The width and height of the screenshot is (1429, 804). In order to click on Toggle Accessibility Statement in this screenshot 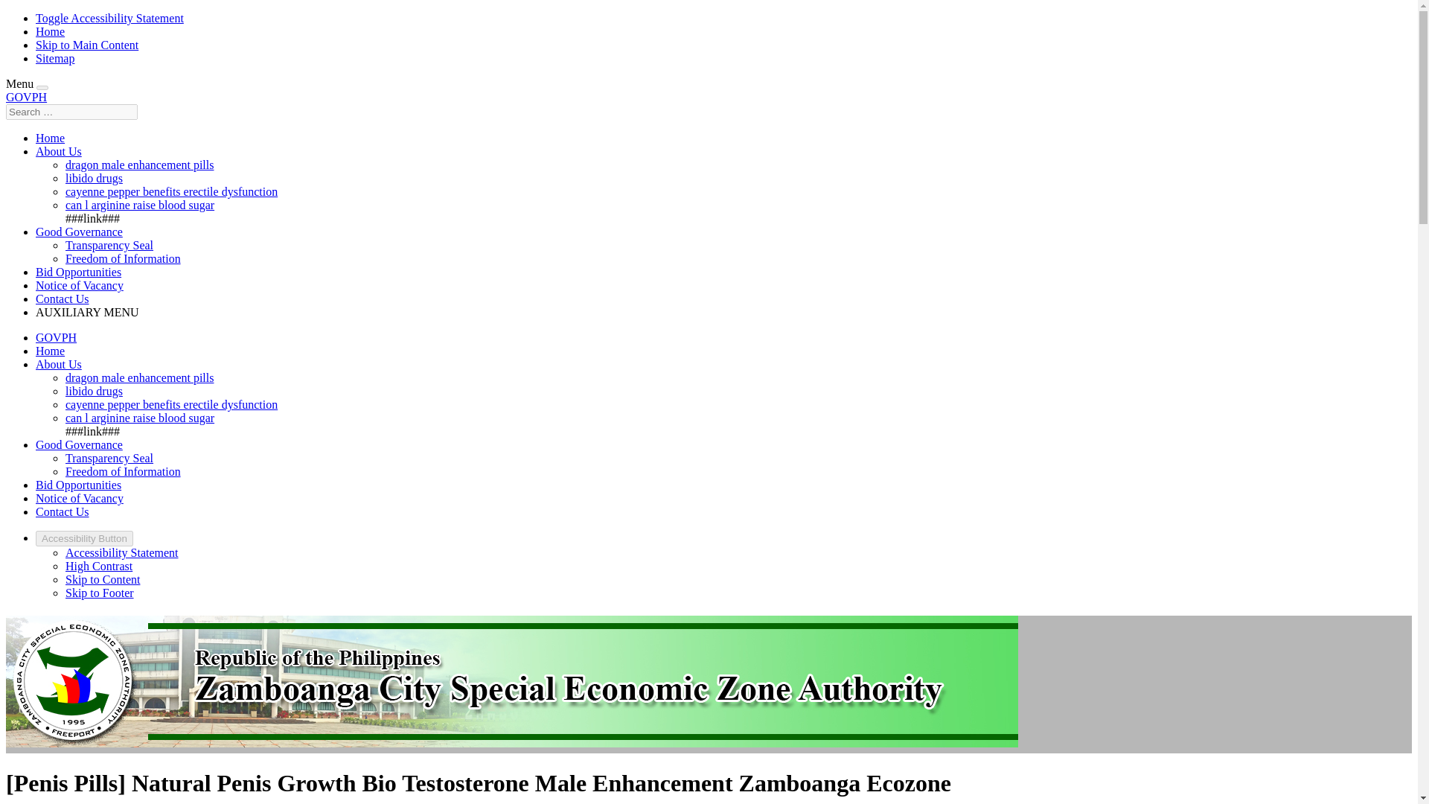, I will do `click(110, 18)`.